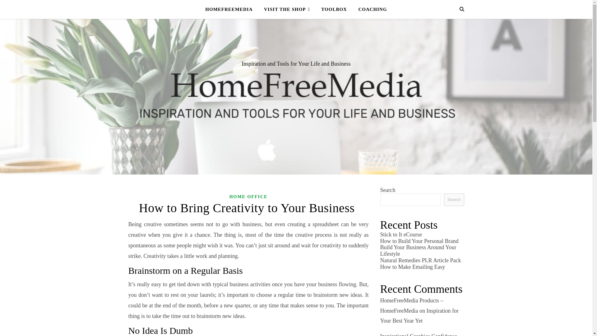 The image size is (597, 336). What do you see at coordinates (287, 9) in the screenshot?
I see `VISIT THE SHOP` at bounding box center [287, 9].